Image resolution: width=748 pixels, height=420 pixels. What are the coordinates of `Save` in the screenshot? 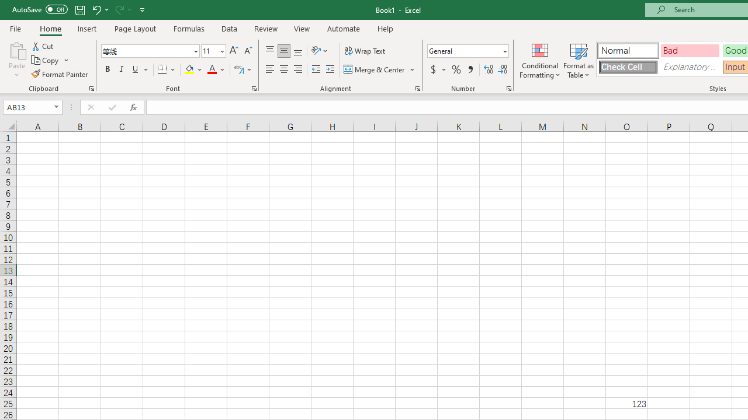 It's located at (79, 9).